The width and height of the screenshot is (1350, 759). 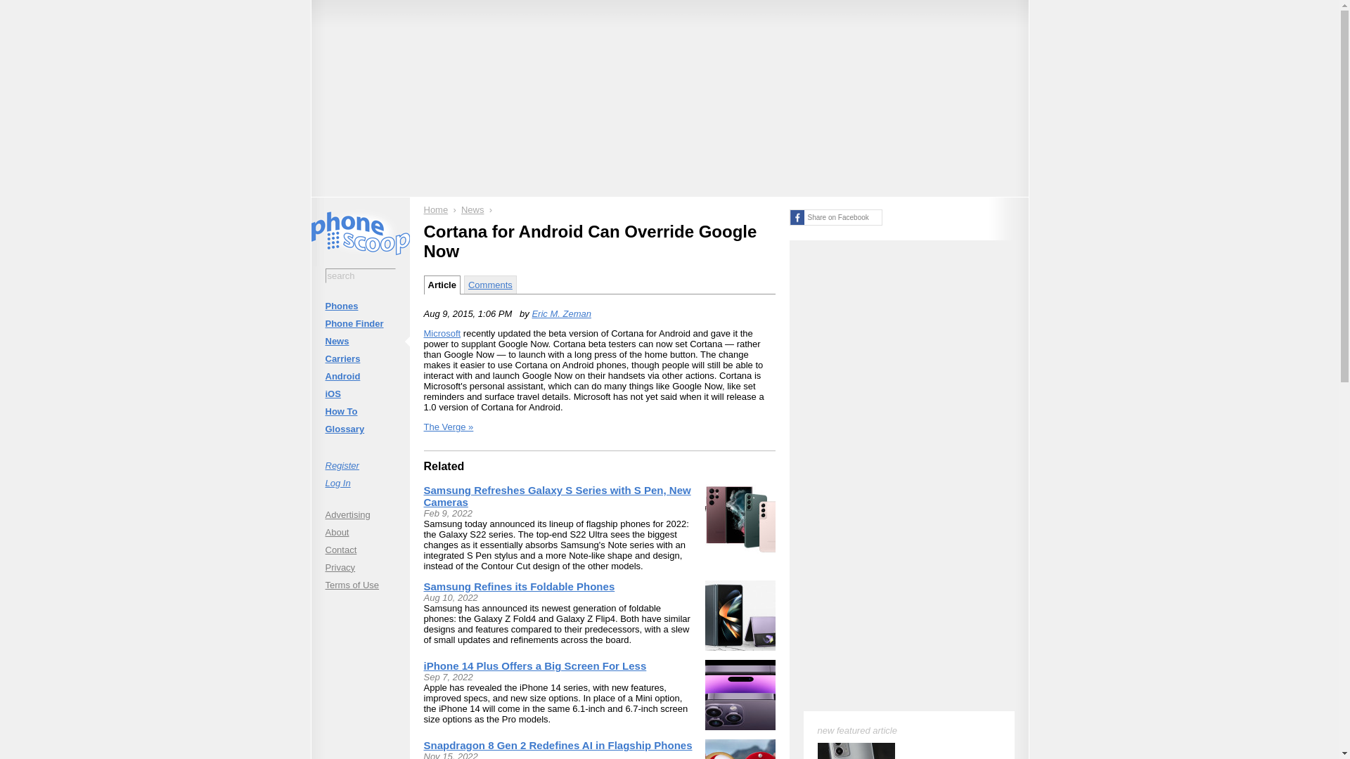 I want to click on Microsoft, so click(x=442, y=333).